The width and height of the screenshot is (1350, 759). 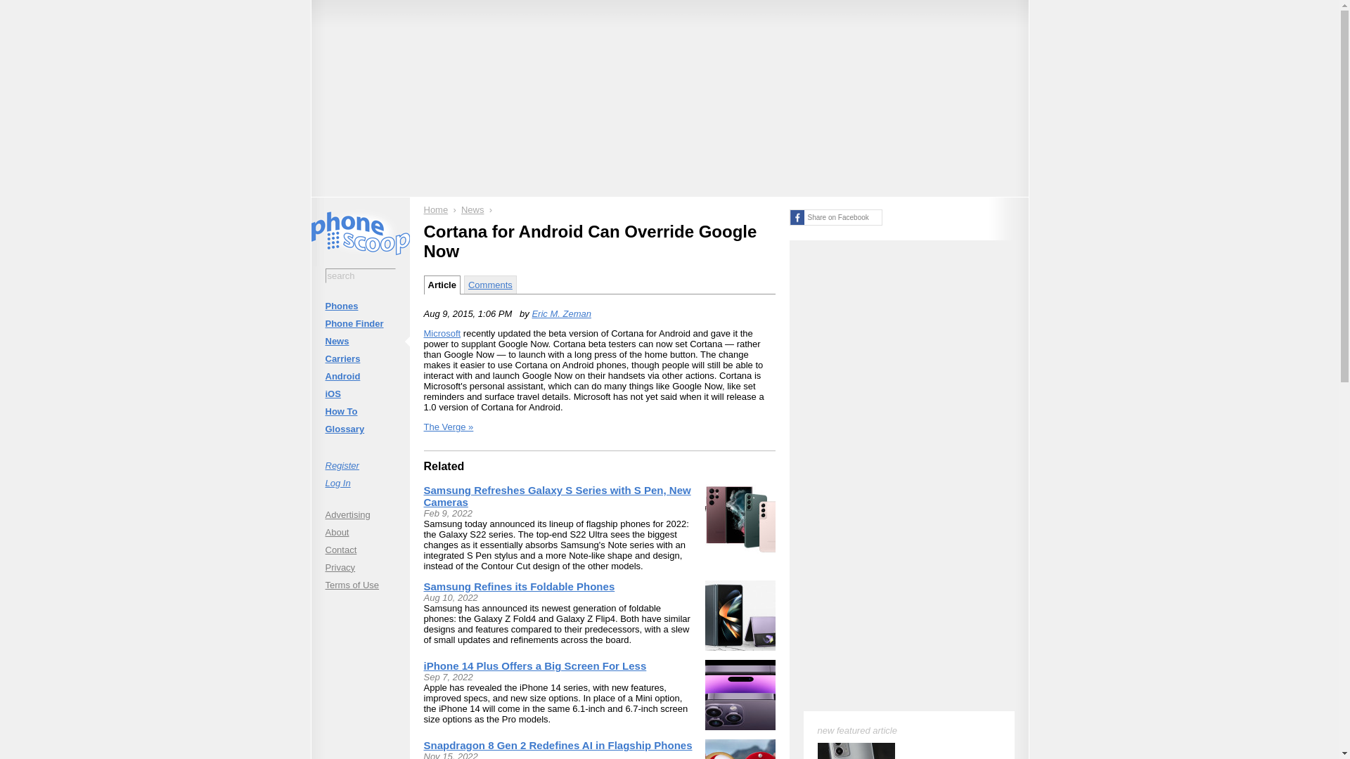 I want to click on Microsoft, so click(x=442, y=333).